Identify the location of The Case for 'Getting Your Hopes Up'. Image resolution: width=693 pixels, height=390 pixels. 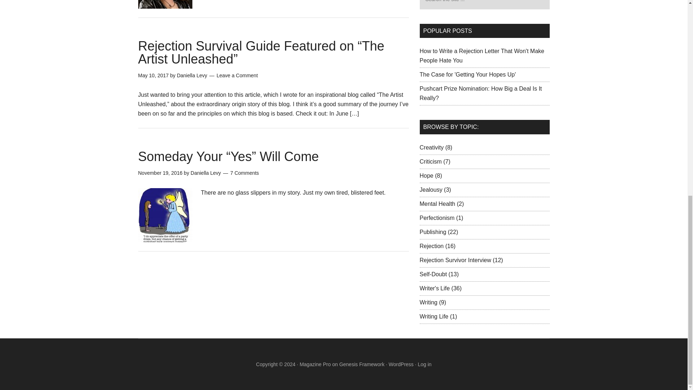
(467, 74).